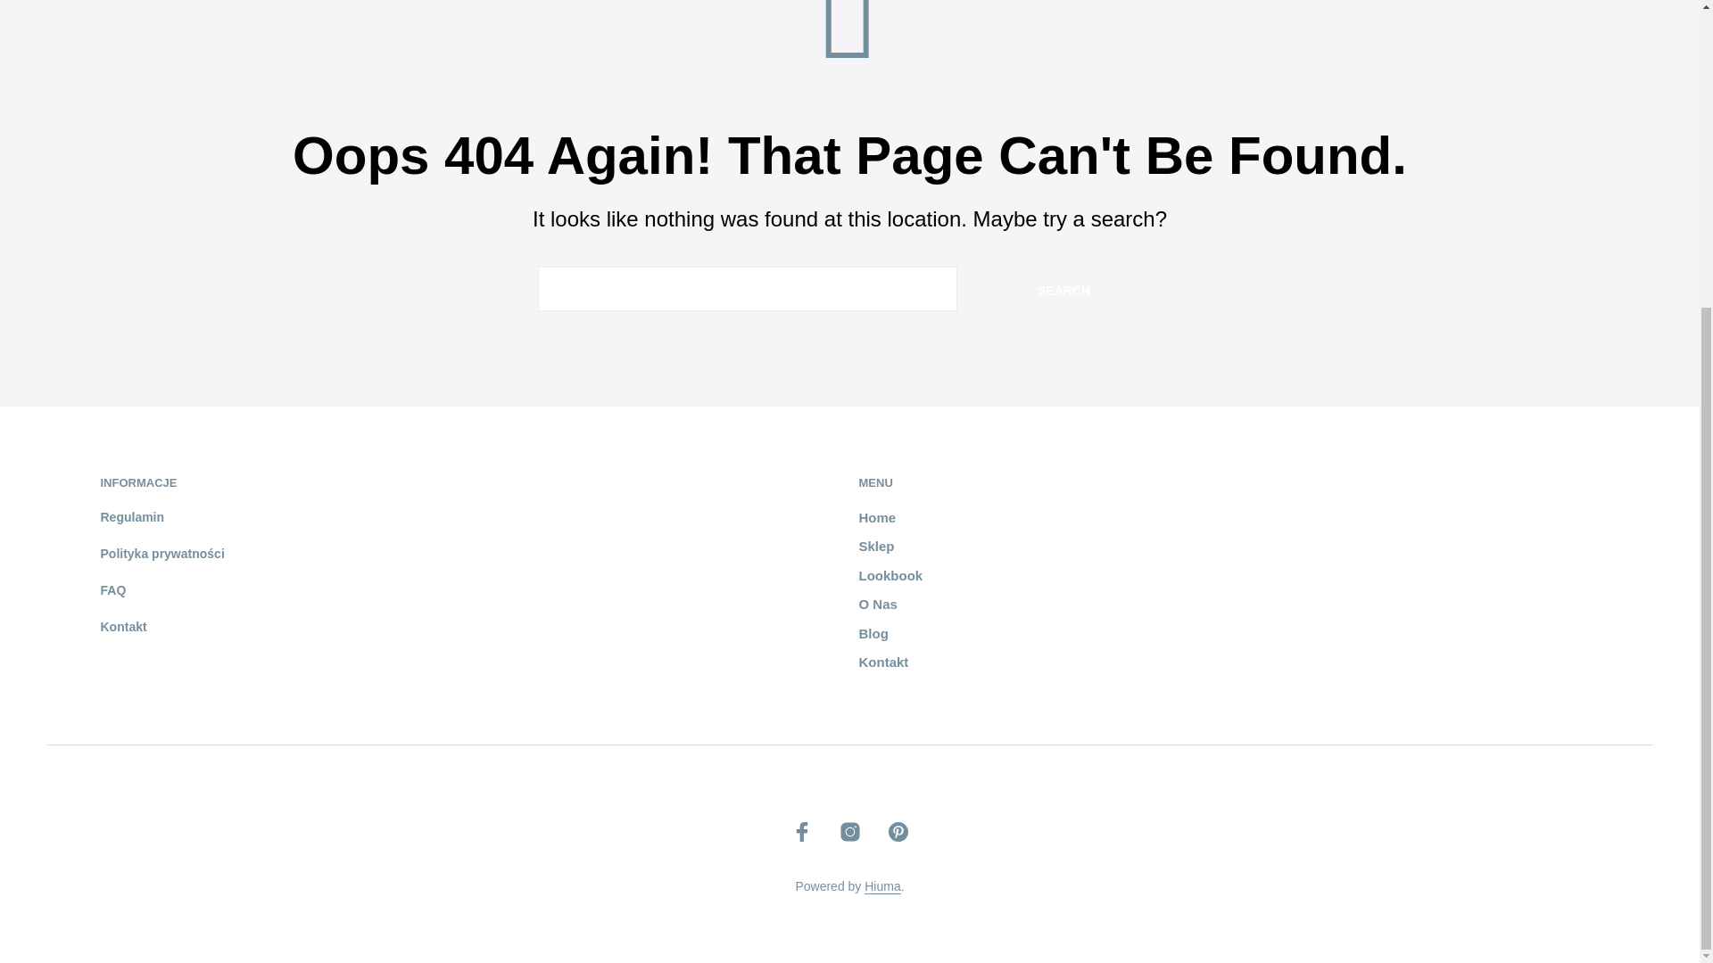 The height and width of the screenshot is (963, 1713). What do you see at coordinates (876, 546) in the screenshot?
I see `Sklep` at bounding box center [876, 546].